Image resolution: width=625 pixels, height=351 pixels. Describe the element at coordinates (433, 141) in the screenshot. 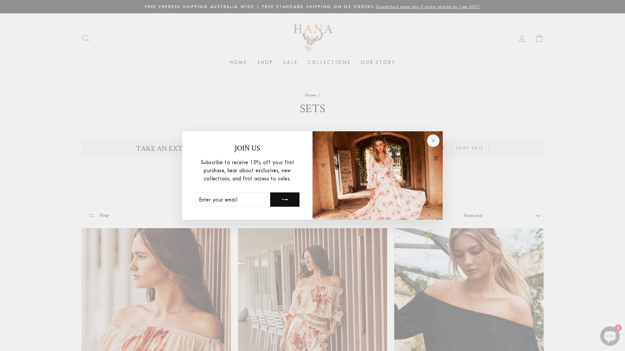

I see `"Close (esc)"` at that location.